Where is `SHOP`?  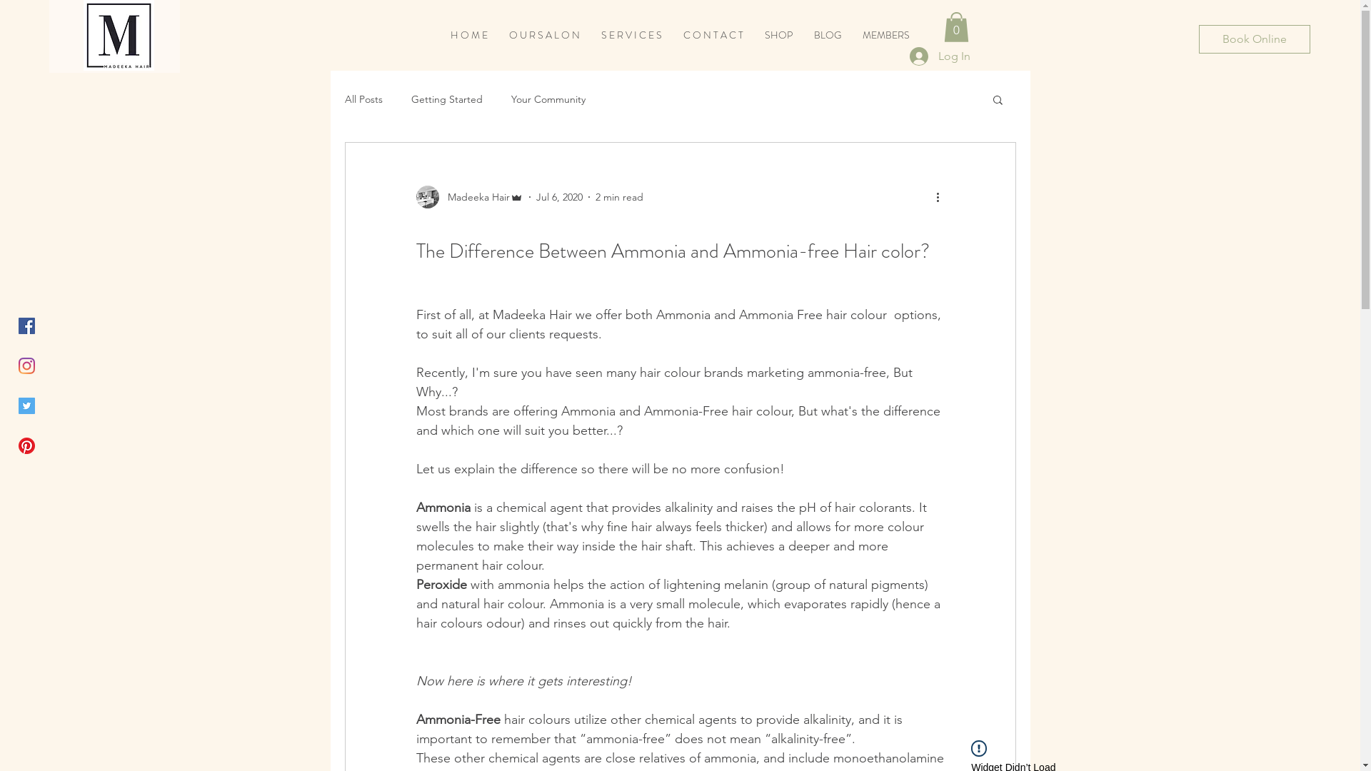
SHOP is located at coordinates (778, 36).